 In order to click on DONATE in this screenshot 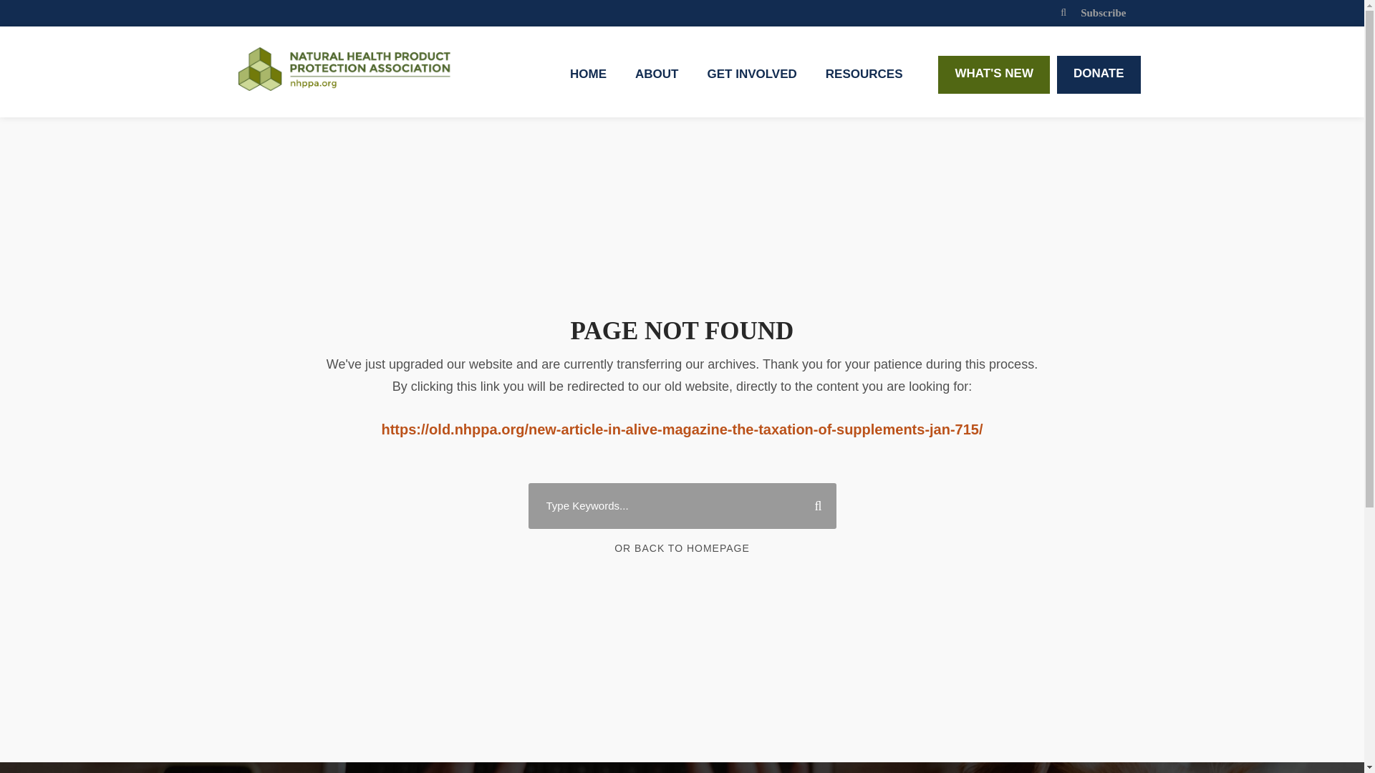, I will do `click(1099, 74)`.